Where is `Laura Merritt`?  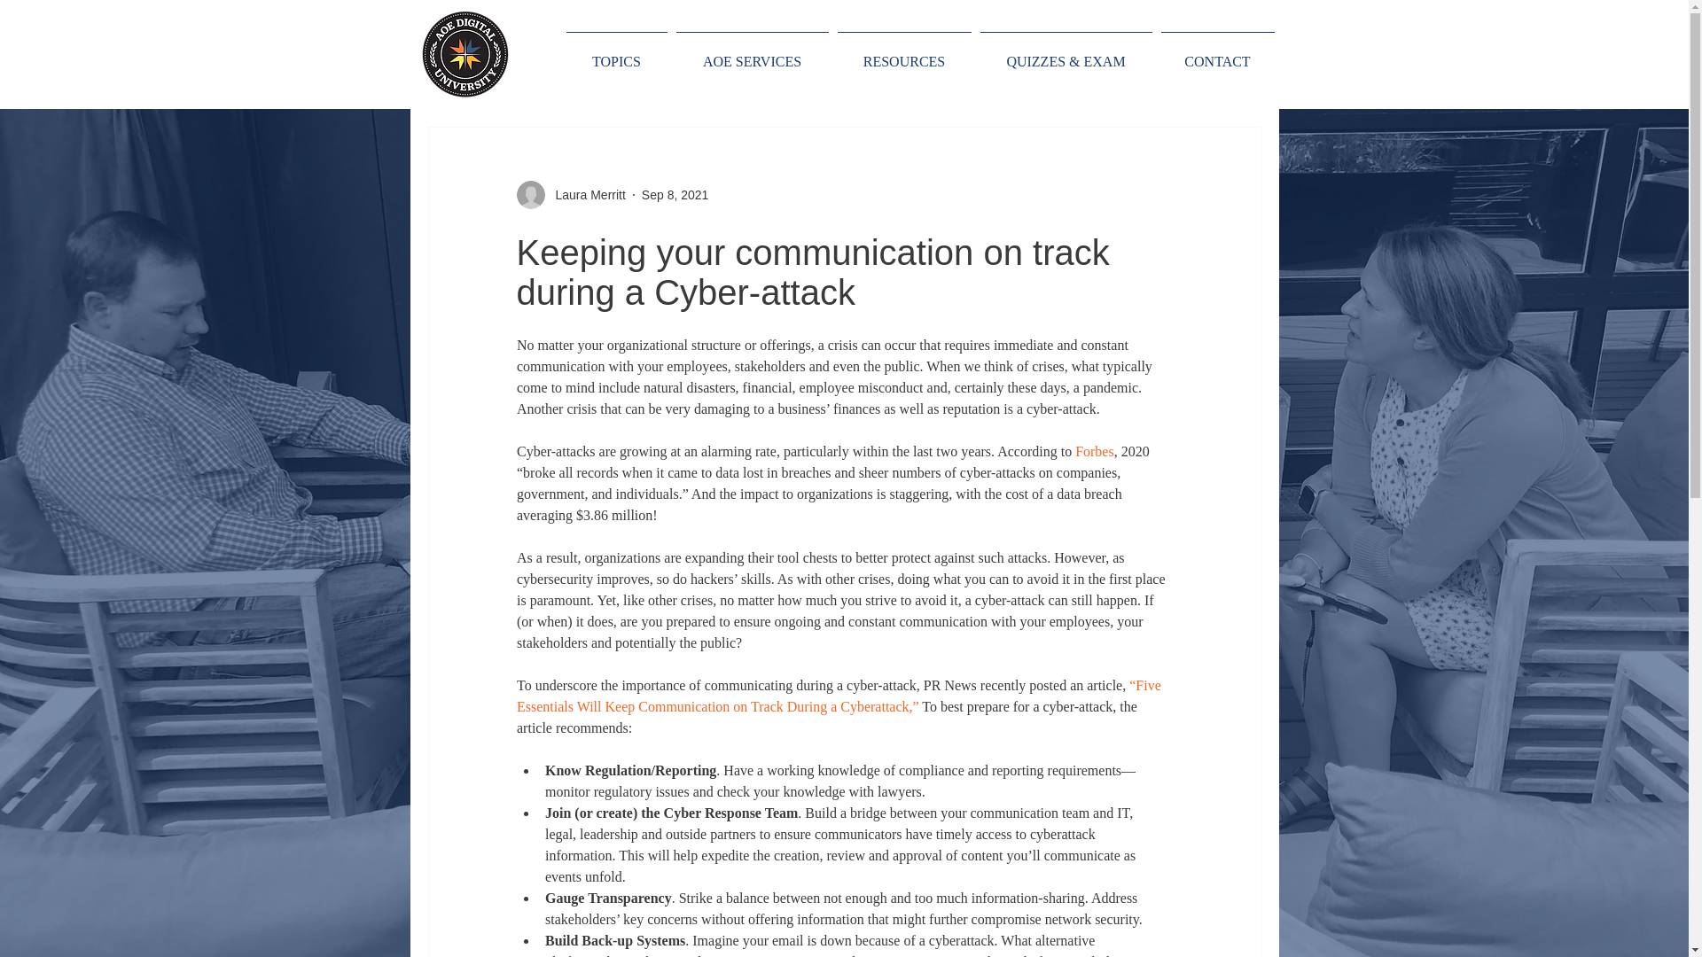 Laura Merritt is located at coordinates (584, 195).